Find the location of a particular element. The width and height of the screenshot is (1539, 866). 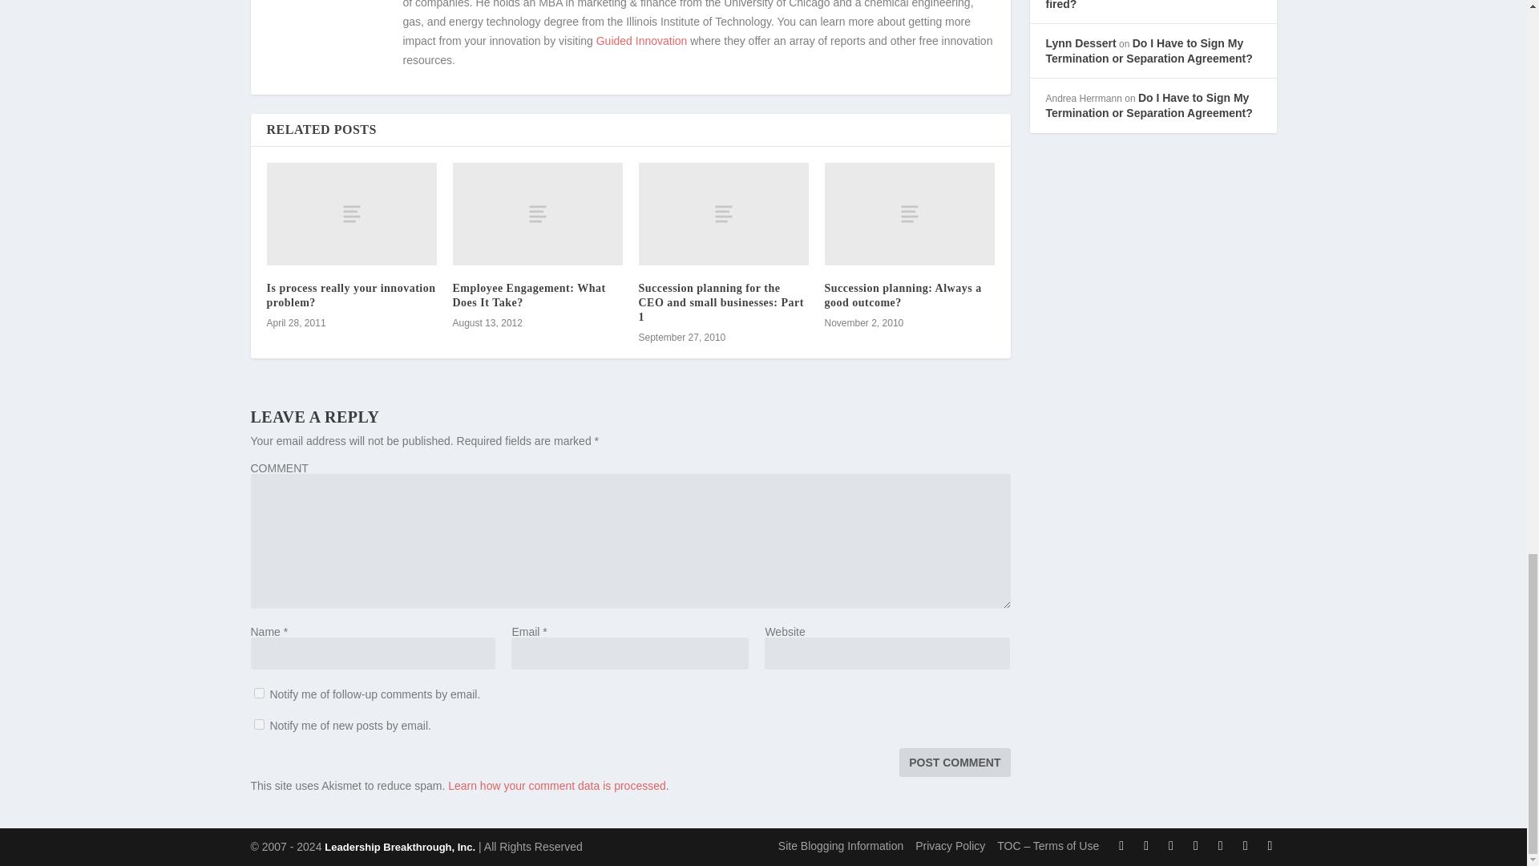

subscribe is located at coordinates (258, 693).